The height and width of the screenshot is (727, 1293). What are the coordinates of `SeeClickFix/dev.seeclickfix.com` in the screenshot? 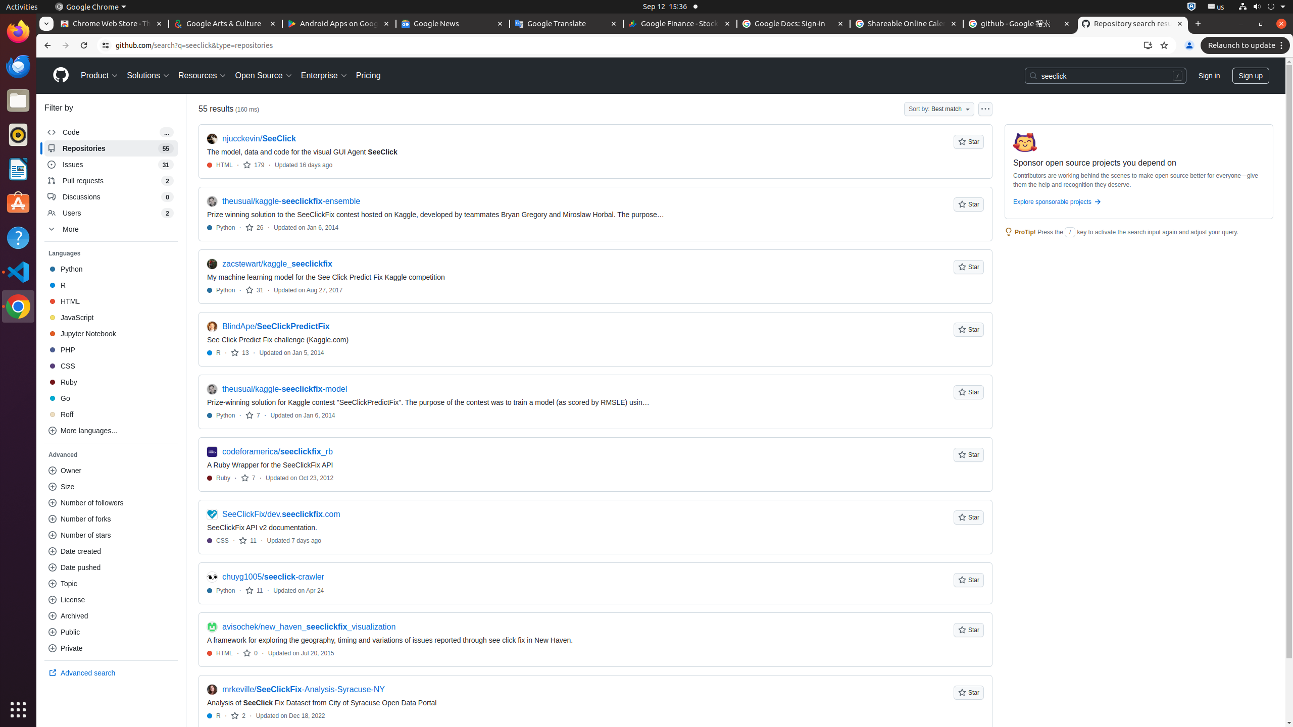 It's located at (281, 514).